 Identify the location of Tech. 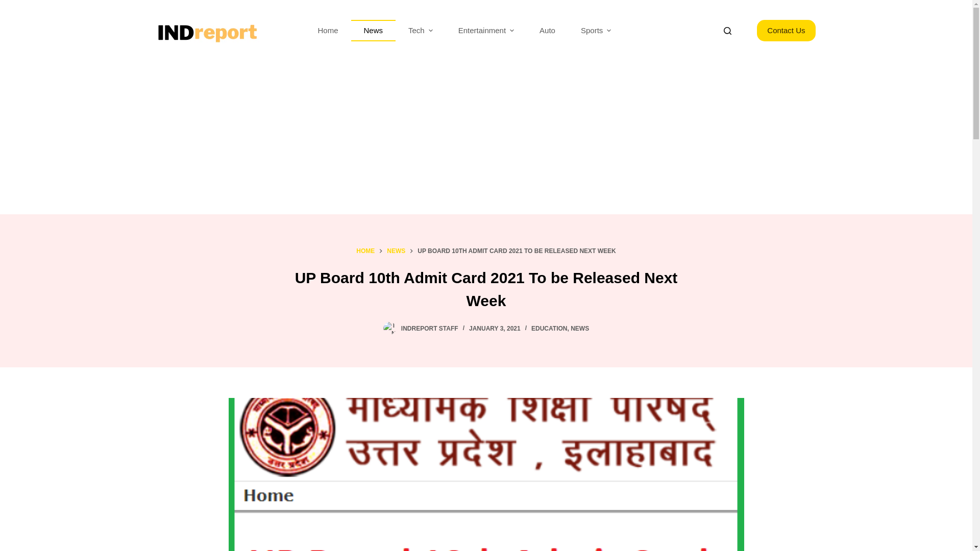
(421, 31).